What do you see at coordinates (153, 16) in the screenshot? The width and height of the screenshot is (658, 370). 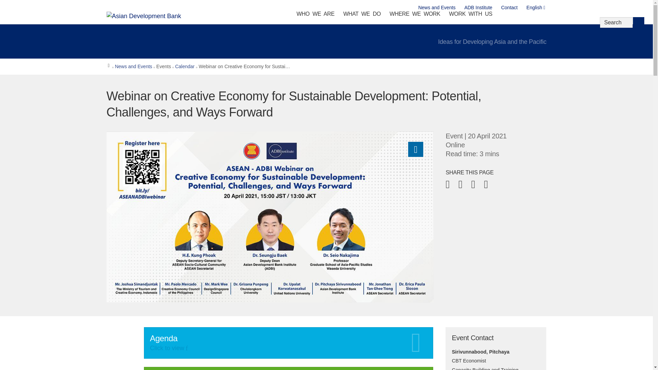 I see `ADB Home` at bounding box center [153, 16].